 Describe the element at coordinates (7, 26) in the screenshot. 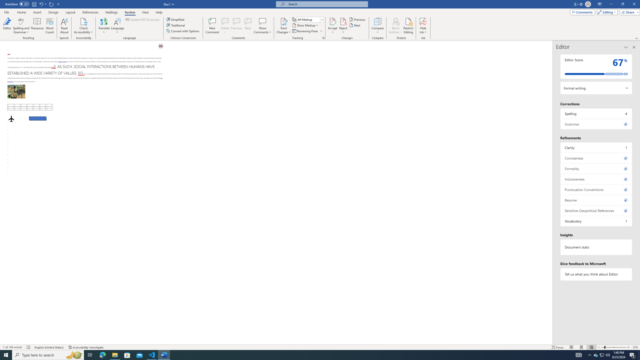

I see `Editor` at that location.